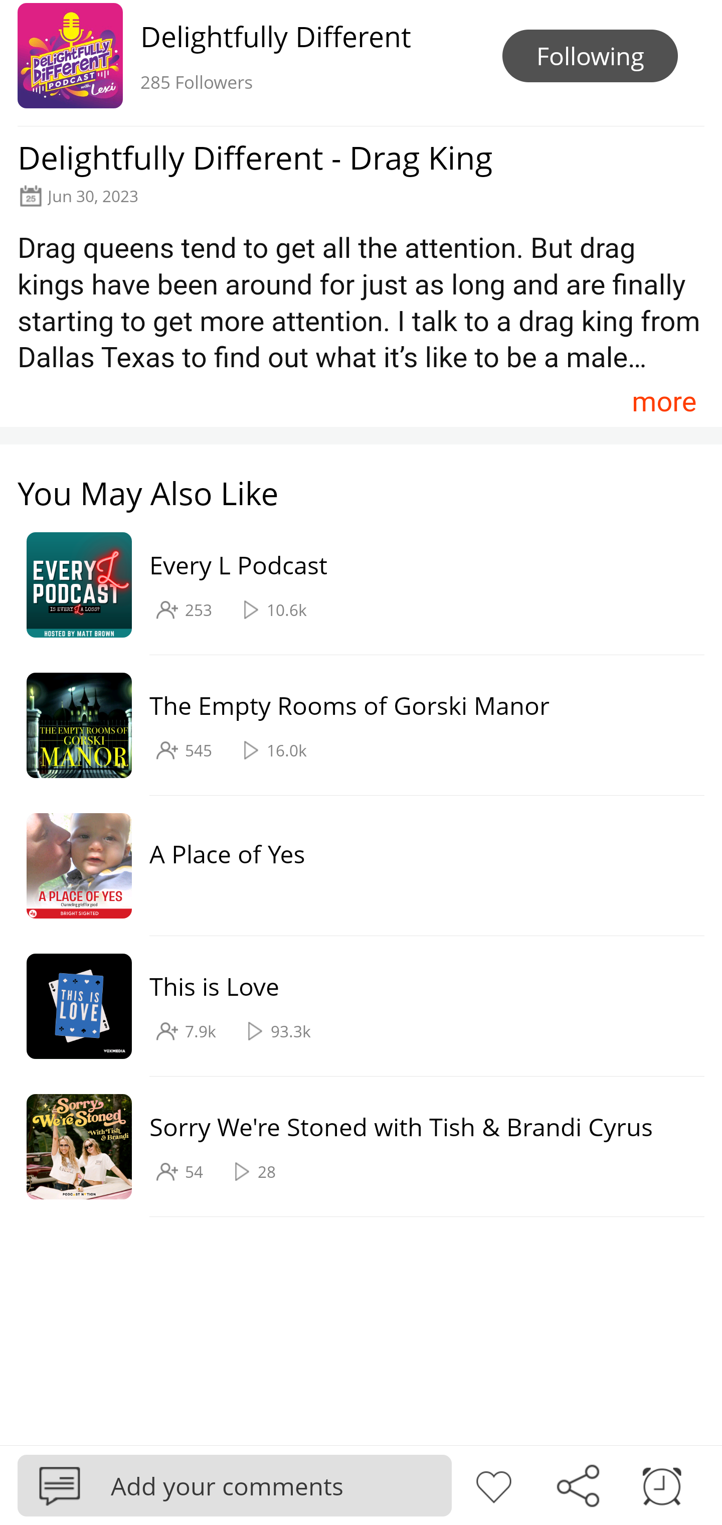  Describe the element at coordinates (352, 1147) in the screenshot. I see `Sorry We're Stoned with Tish & Brandi Cyrus 54 28` at that location.